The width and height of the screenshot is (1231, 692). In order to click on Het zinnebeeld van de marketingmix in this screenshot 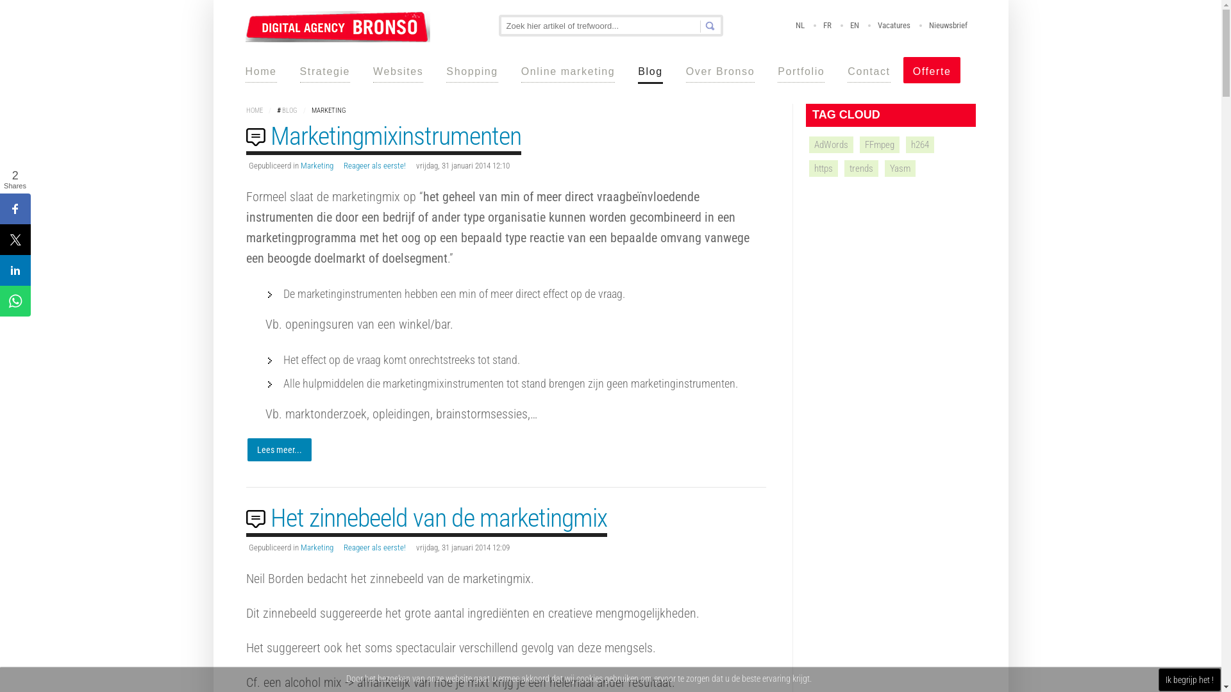, I will do `click(439, 518)`.